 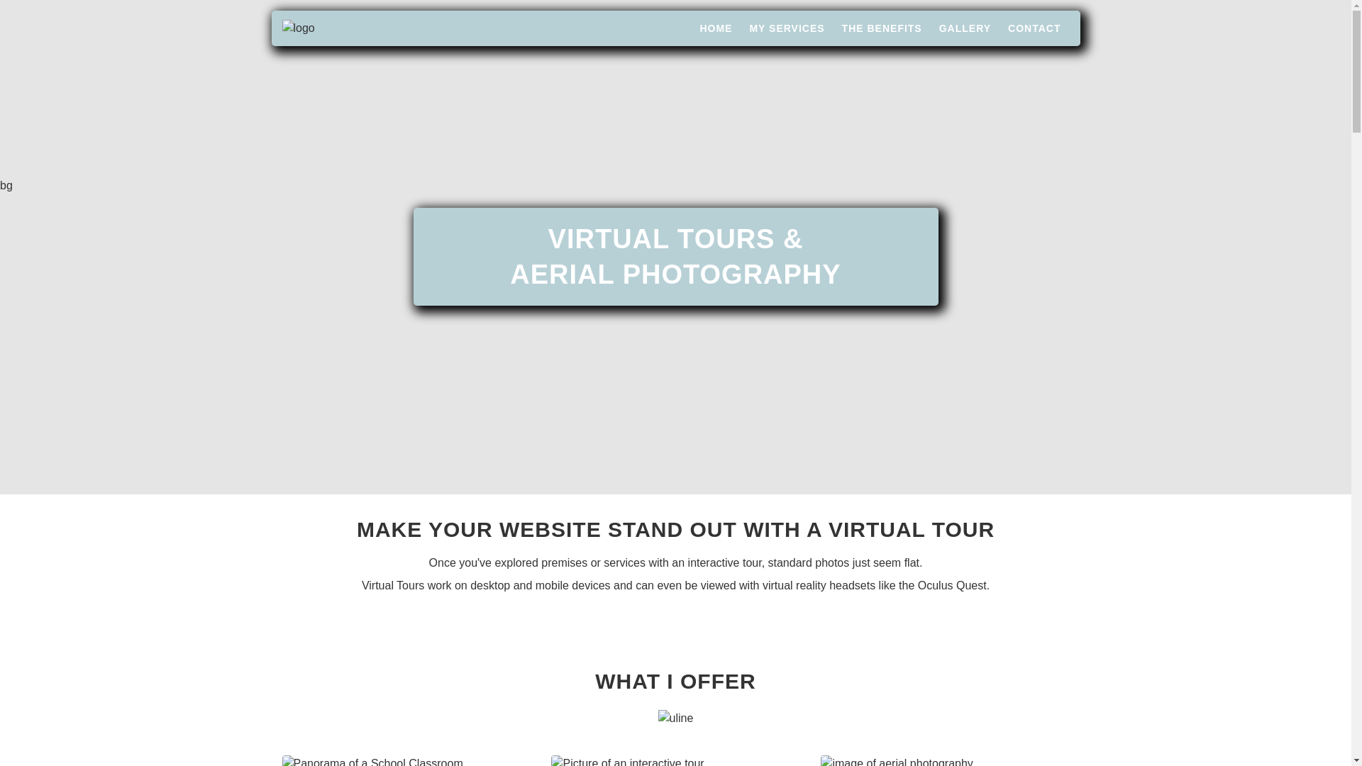 What do you see at coordinates (1034, 28) in the screenshot?
I see `CONTACT` at bounding box center [1034, 28].